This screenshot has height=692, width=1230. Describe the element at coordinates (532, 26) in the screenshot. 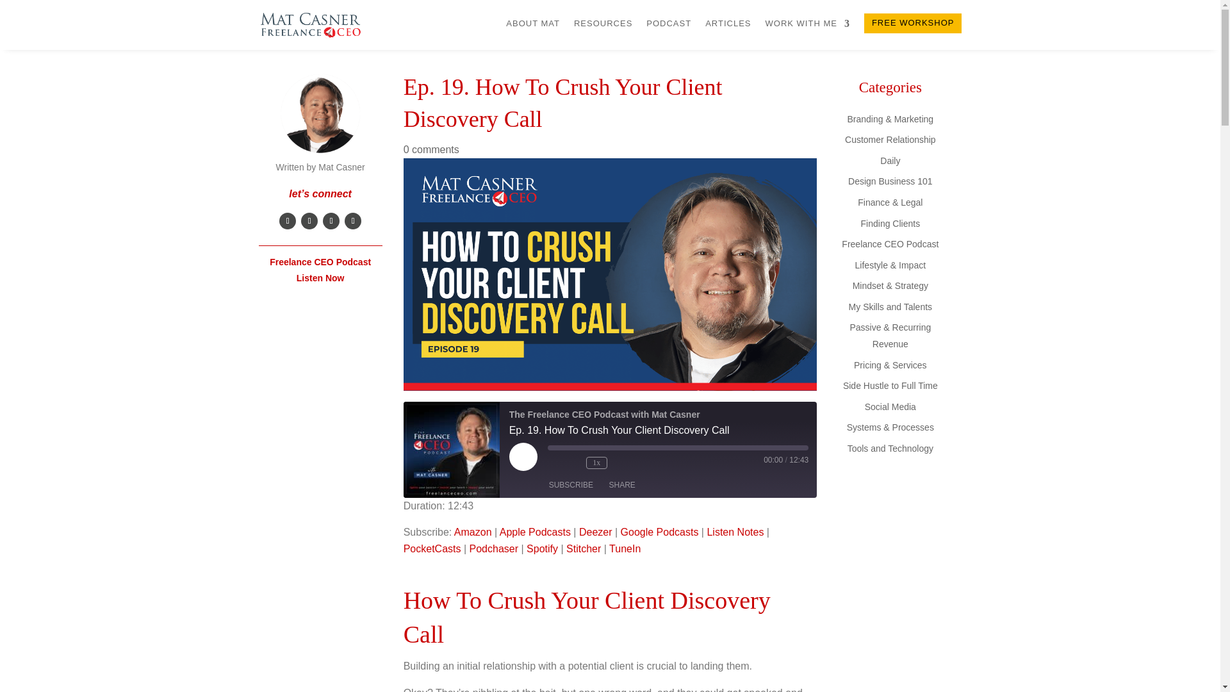

I see `ABOUT MAT` at that location.